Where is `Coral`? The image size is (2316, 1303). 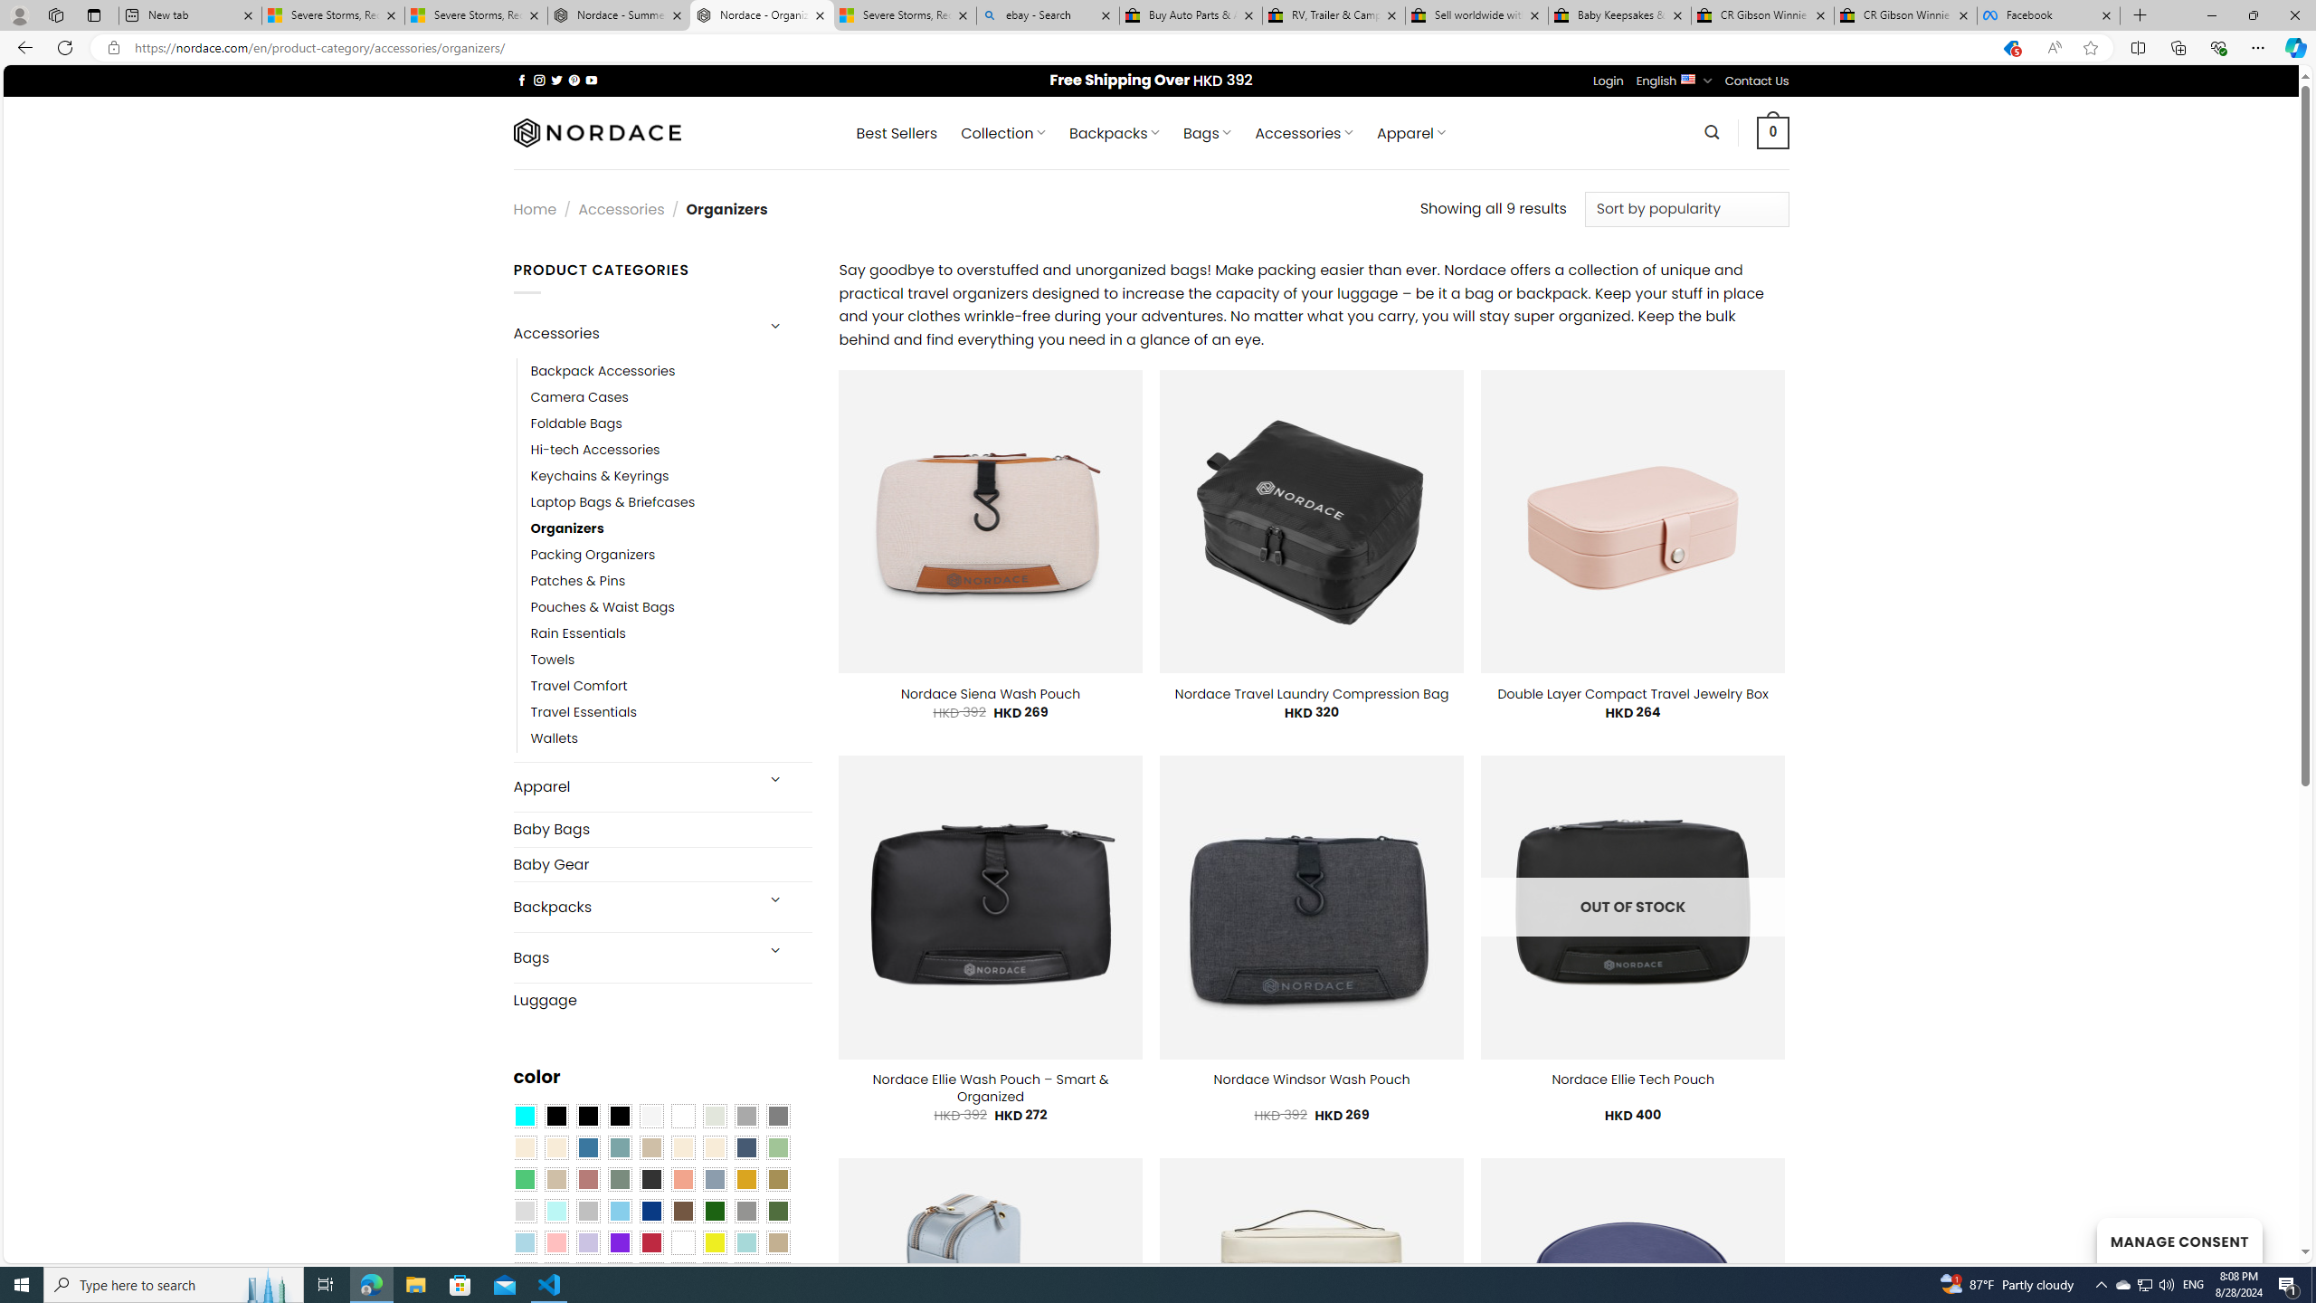
Coral is located at coordinates (683, 1180).